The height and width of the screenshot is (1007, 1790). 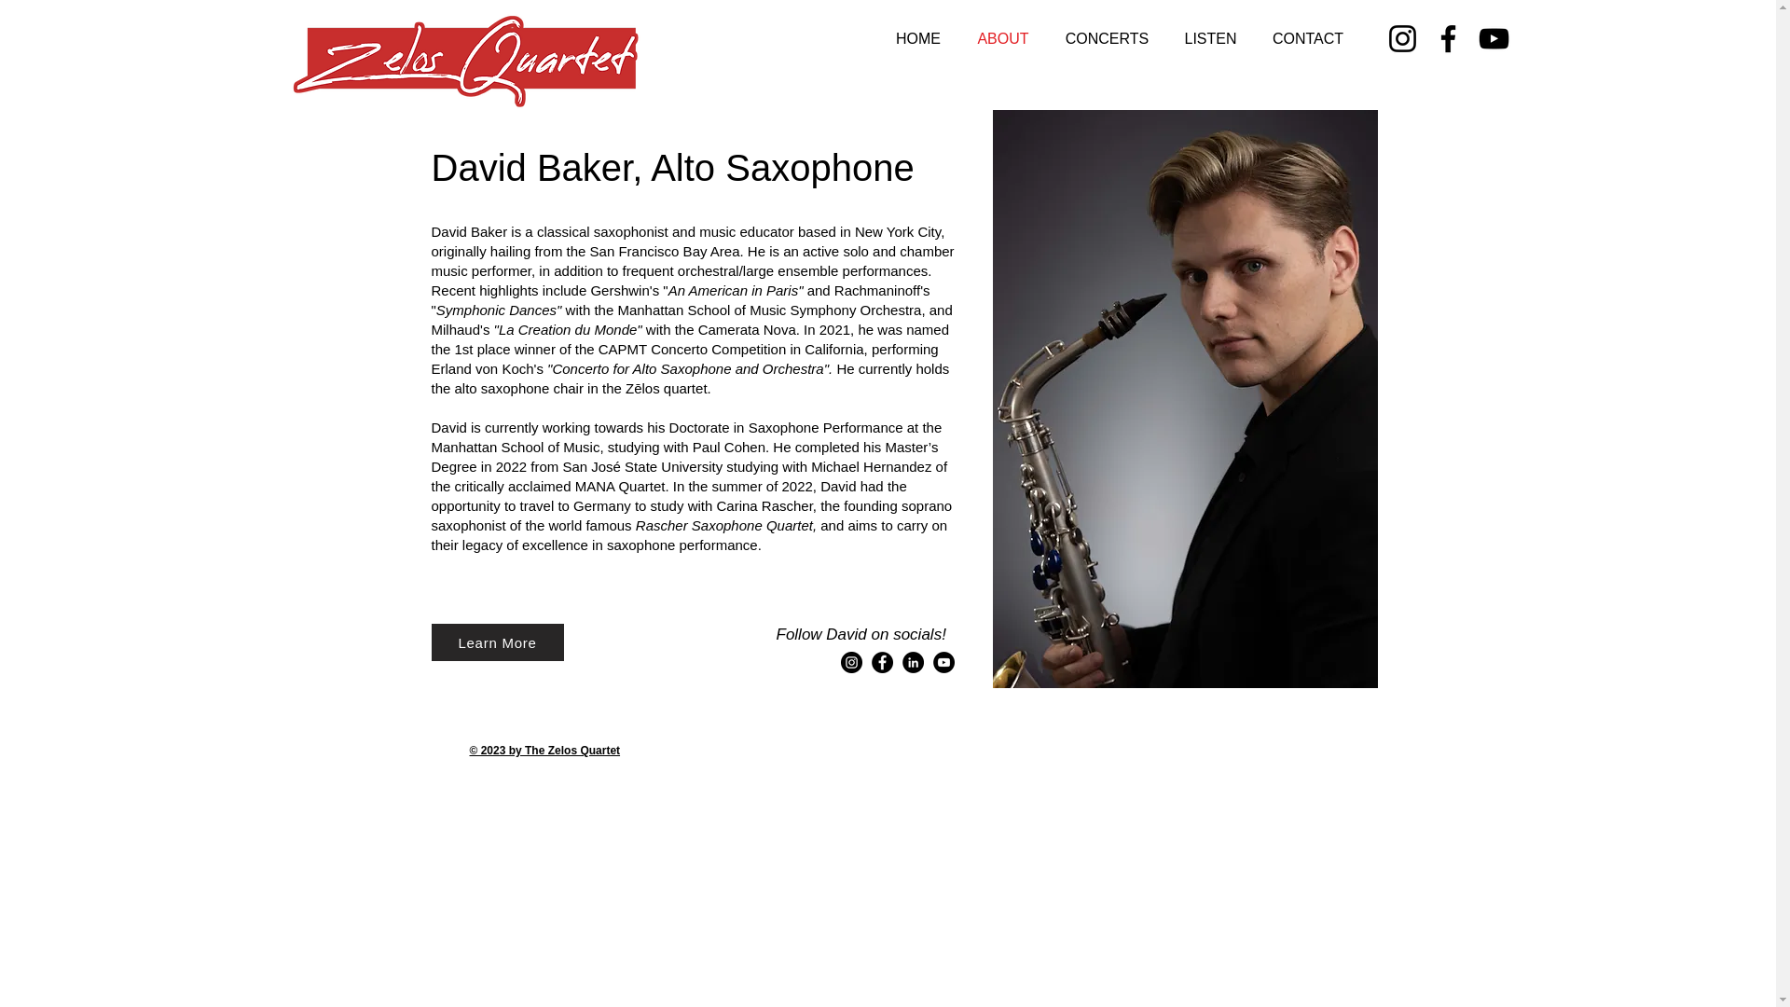 What do you see at coordinates (497, 641) in the screenshot?
I see `Learn More` at bounding box center [497, 641].